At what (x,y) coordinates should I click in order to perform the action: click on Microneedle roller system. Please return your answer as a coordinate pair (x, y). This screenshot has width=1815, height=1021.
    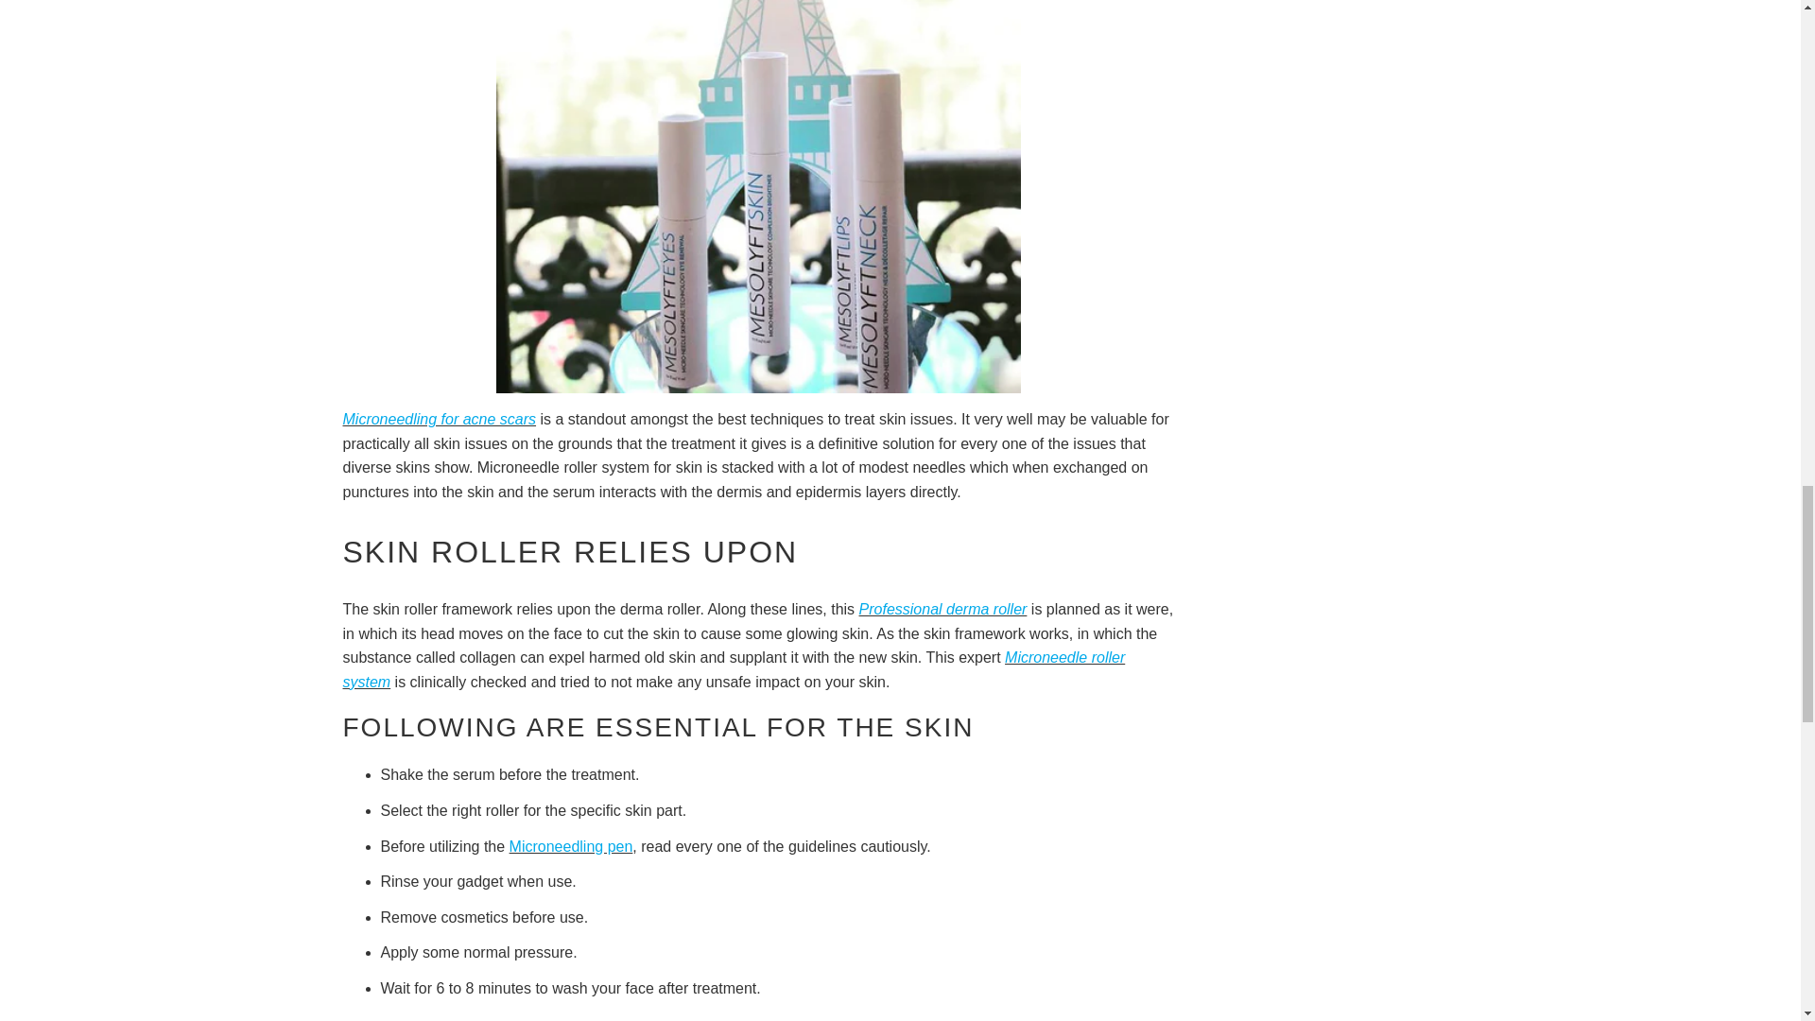
    Looking at the image, I should click on (734, 669).